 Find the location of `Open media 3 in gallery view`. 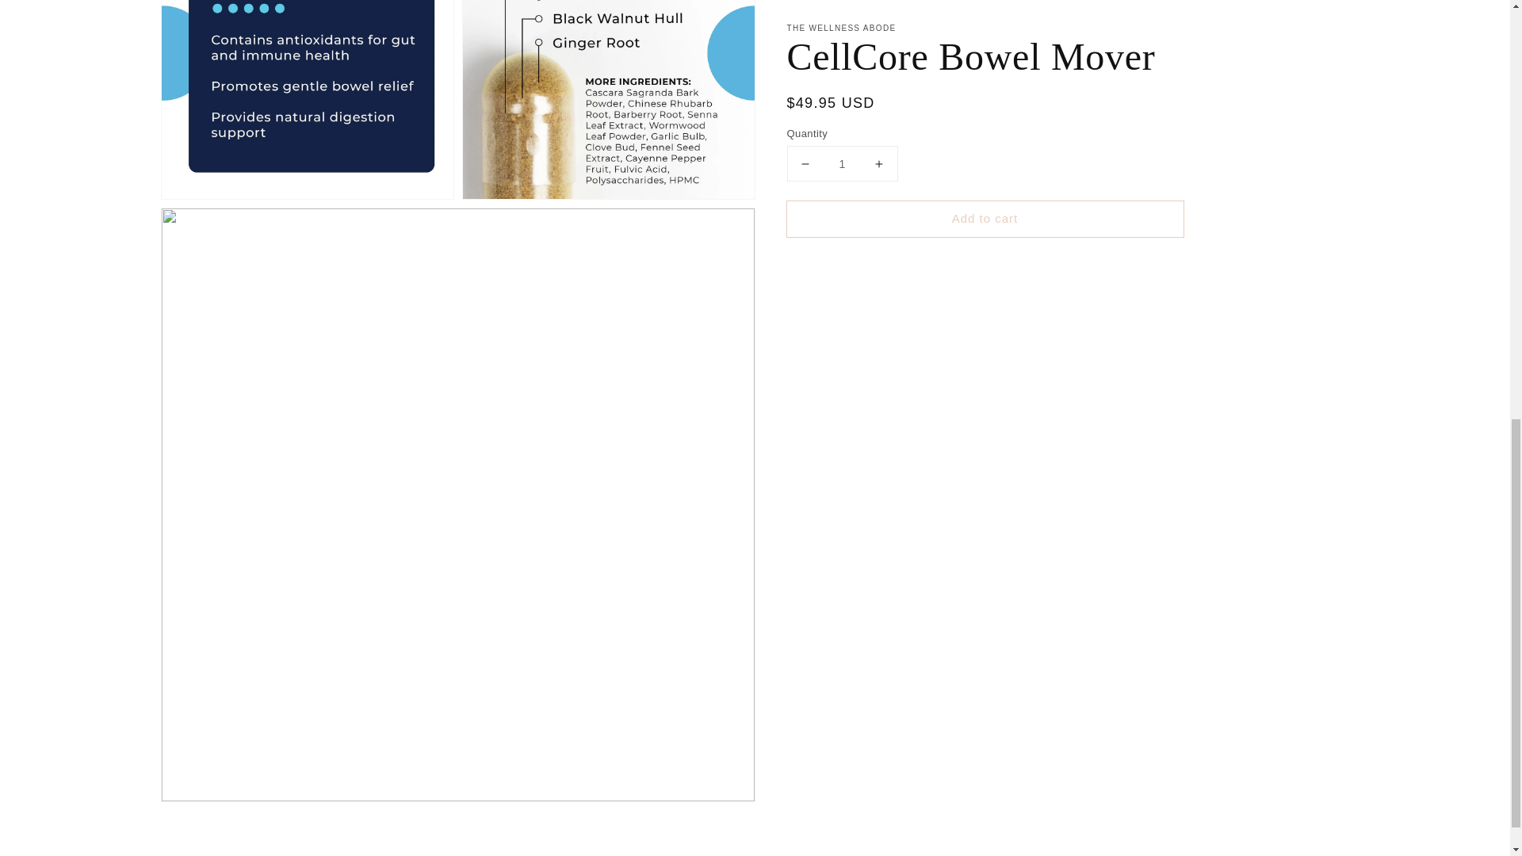

Open media 3 in gallery view is located at coordinates (609, 99).